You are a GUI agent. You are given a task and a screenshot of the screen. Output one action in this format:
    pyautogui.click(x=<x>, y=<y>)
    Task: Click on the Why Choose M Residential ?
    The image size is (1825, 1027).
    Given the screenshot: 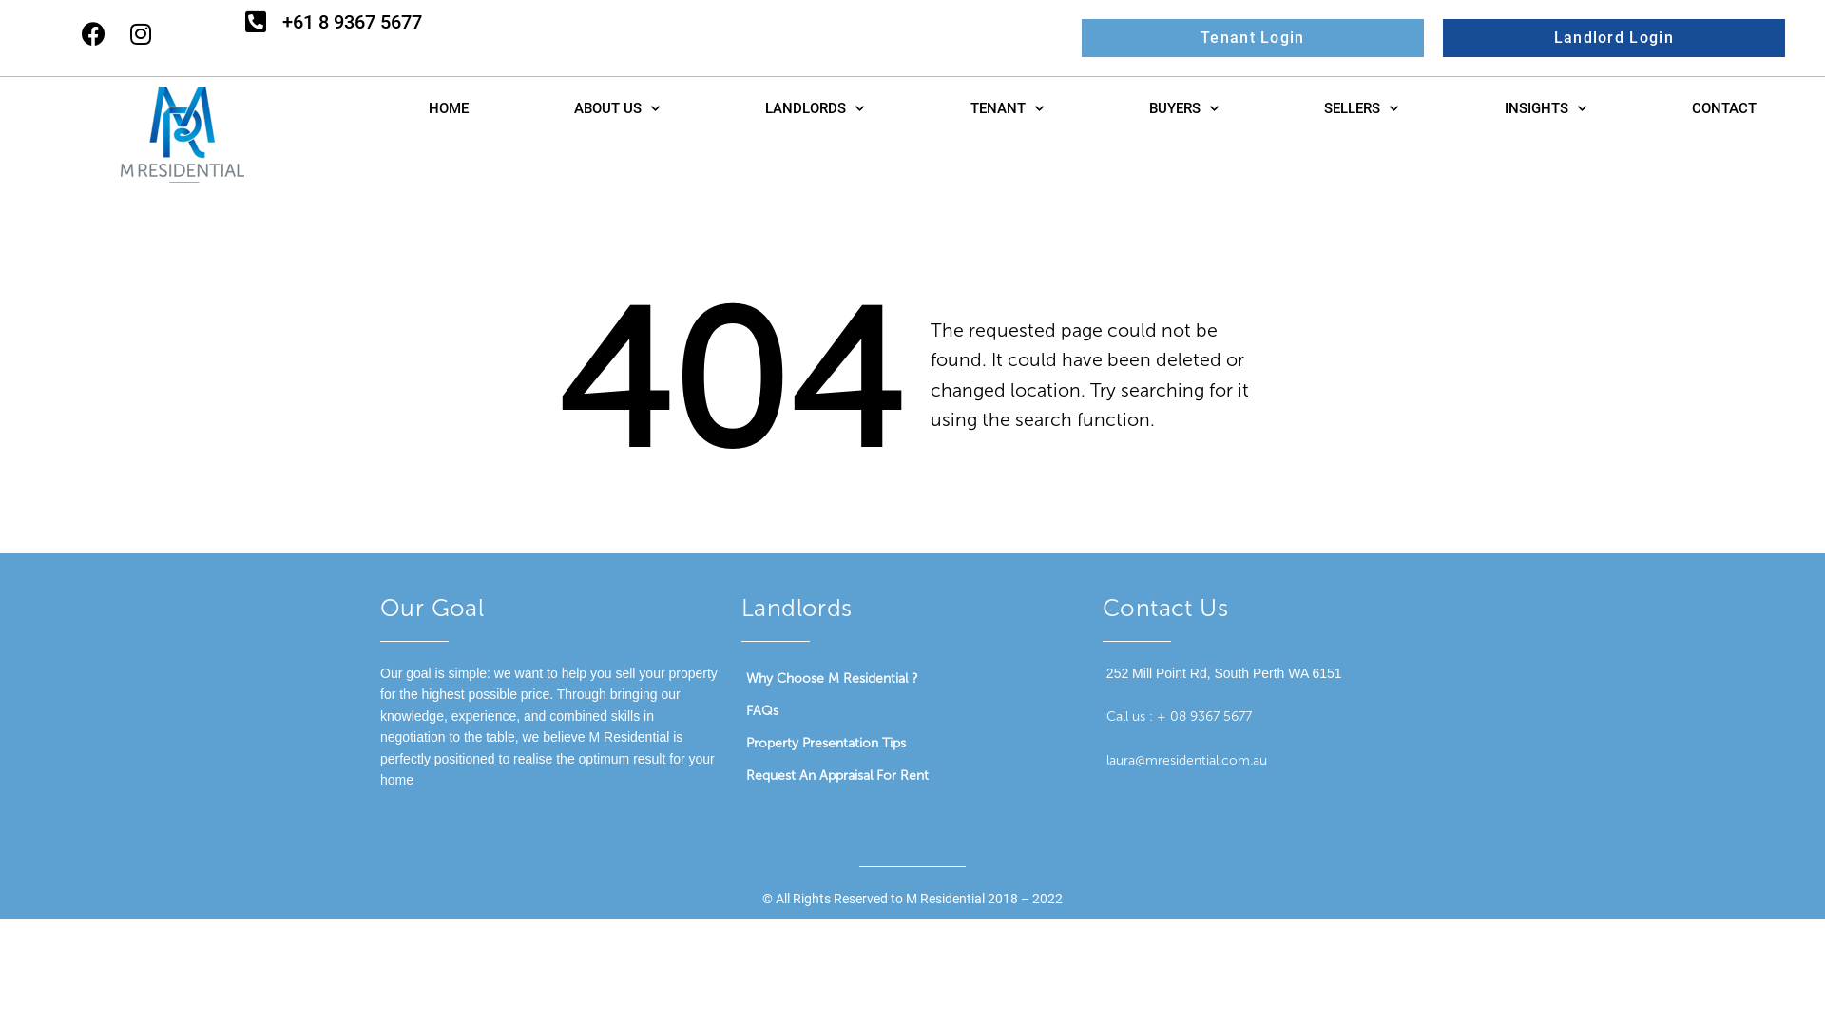 What is the action you would take?
    pyautogui.click(x=912, y=679)
    